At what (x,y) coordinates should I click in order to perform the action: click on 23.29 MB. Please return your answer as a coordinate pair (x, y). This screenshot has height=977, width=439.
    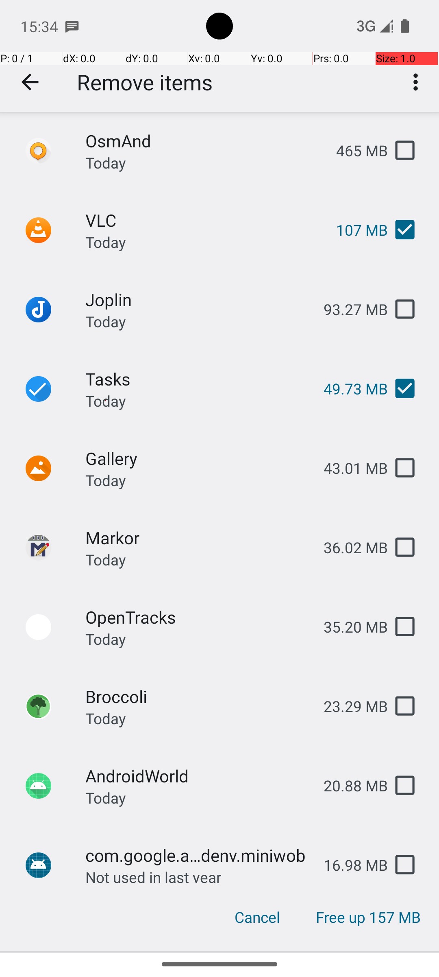
    Looking at the image, I should click on (349, 706).